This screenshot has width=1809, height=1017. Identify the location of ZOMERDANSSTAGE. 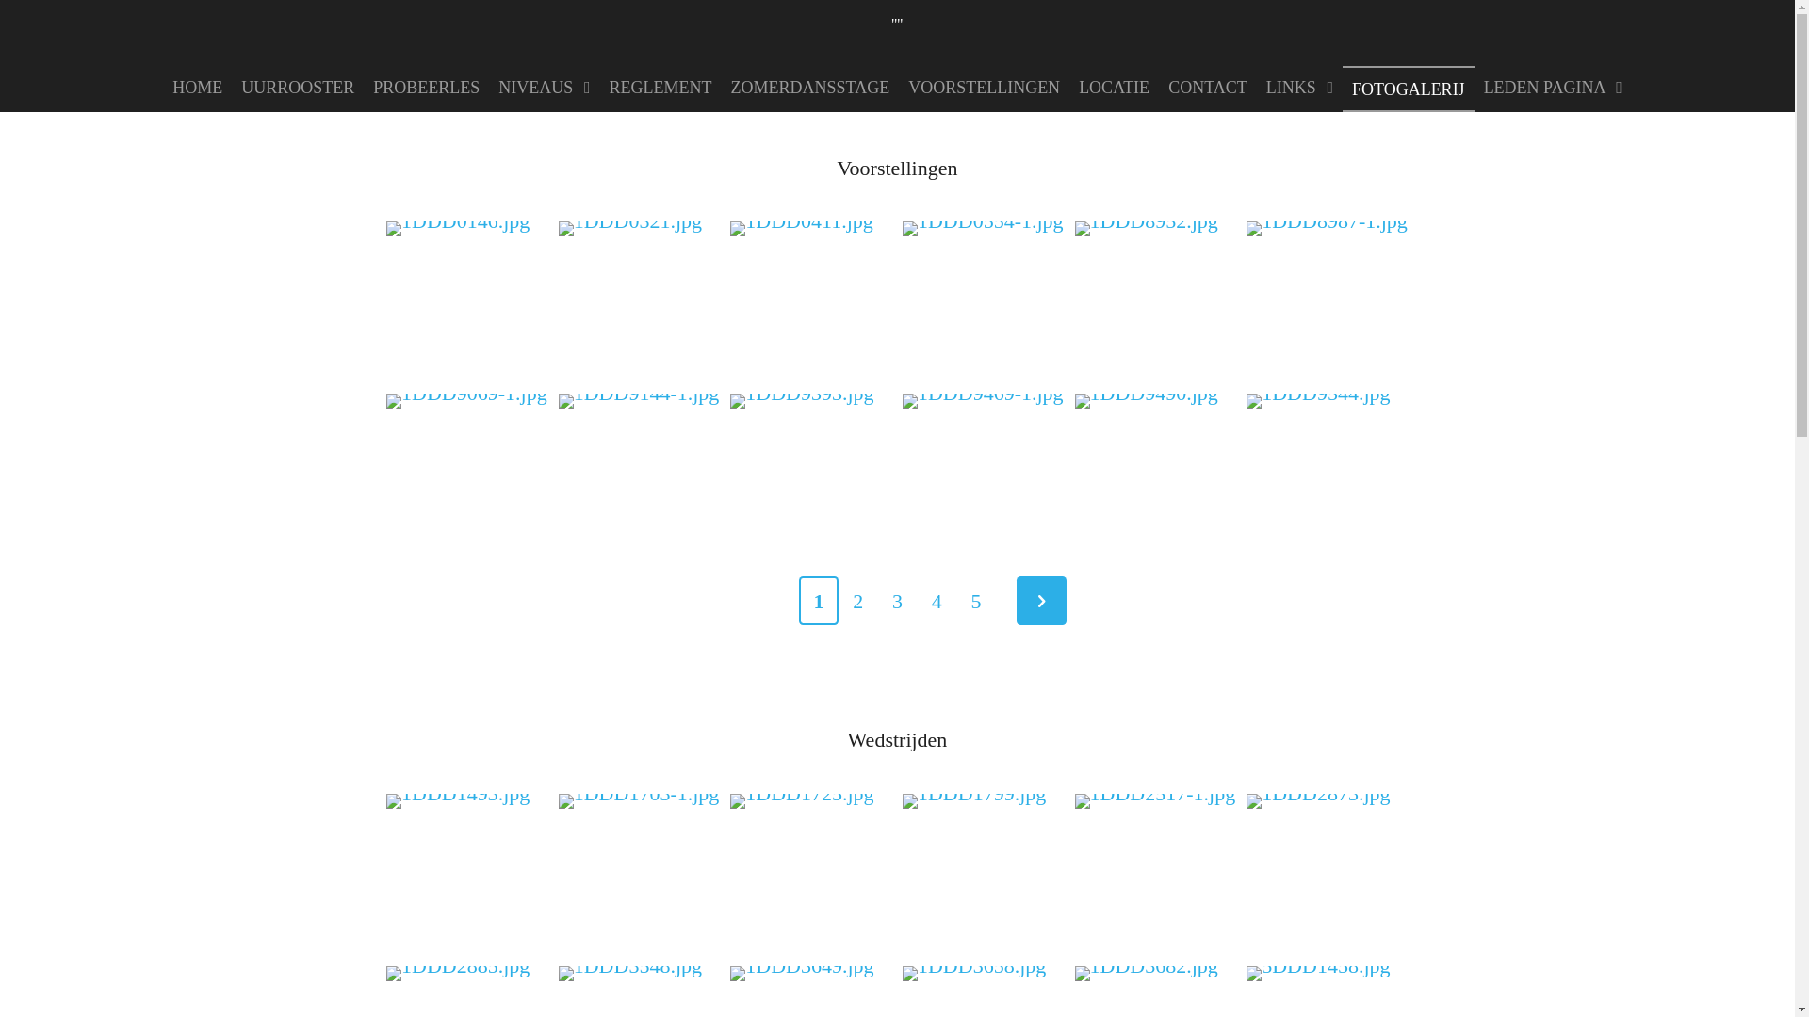
(810, 87).